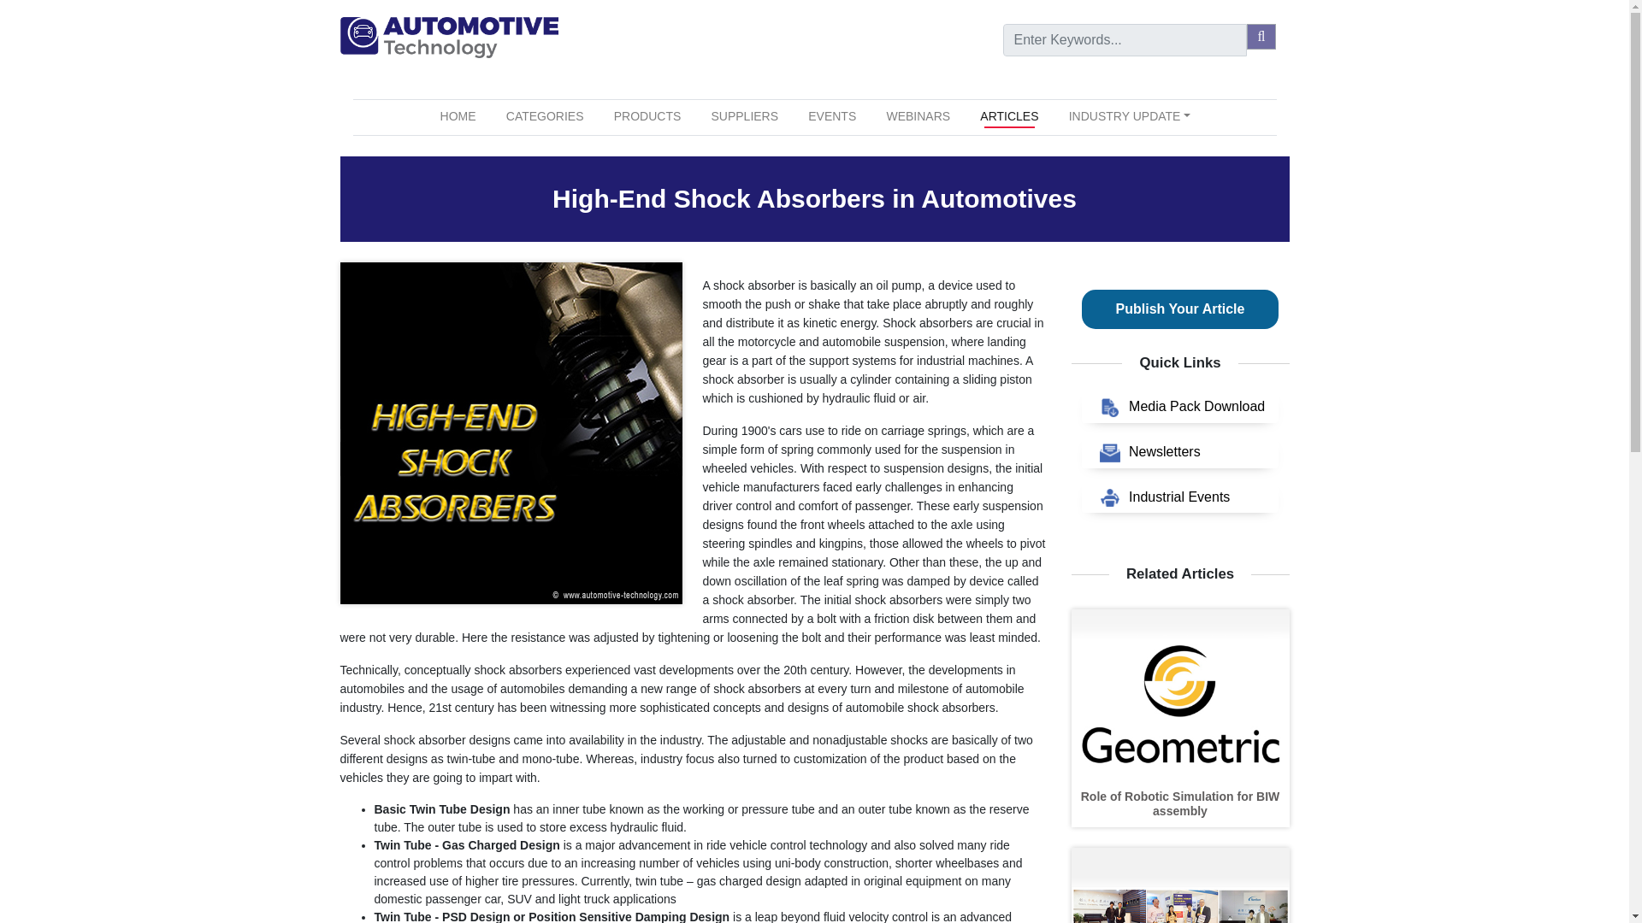 The image size is (1642, 923). I want to click on SUPPLIERS, so click(744, 116).